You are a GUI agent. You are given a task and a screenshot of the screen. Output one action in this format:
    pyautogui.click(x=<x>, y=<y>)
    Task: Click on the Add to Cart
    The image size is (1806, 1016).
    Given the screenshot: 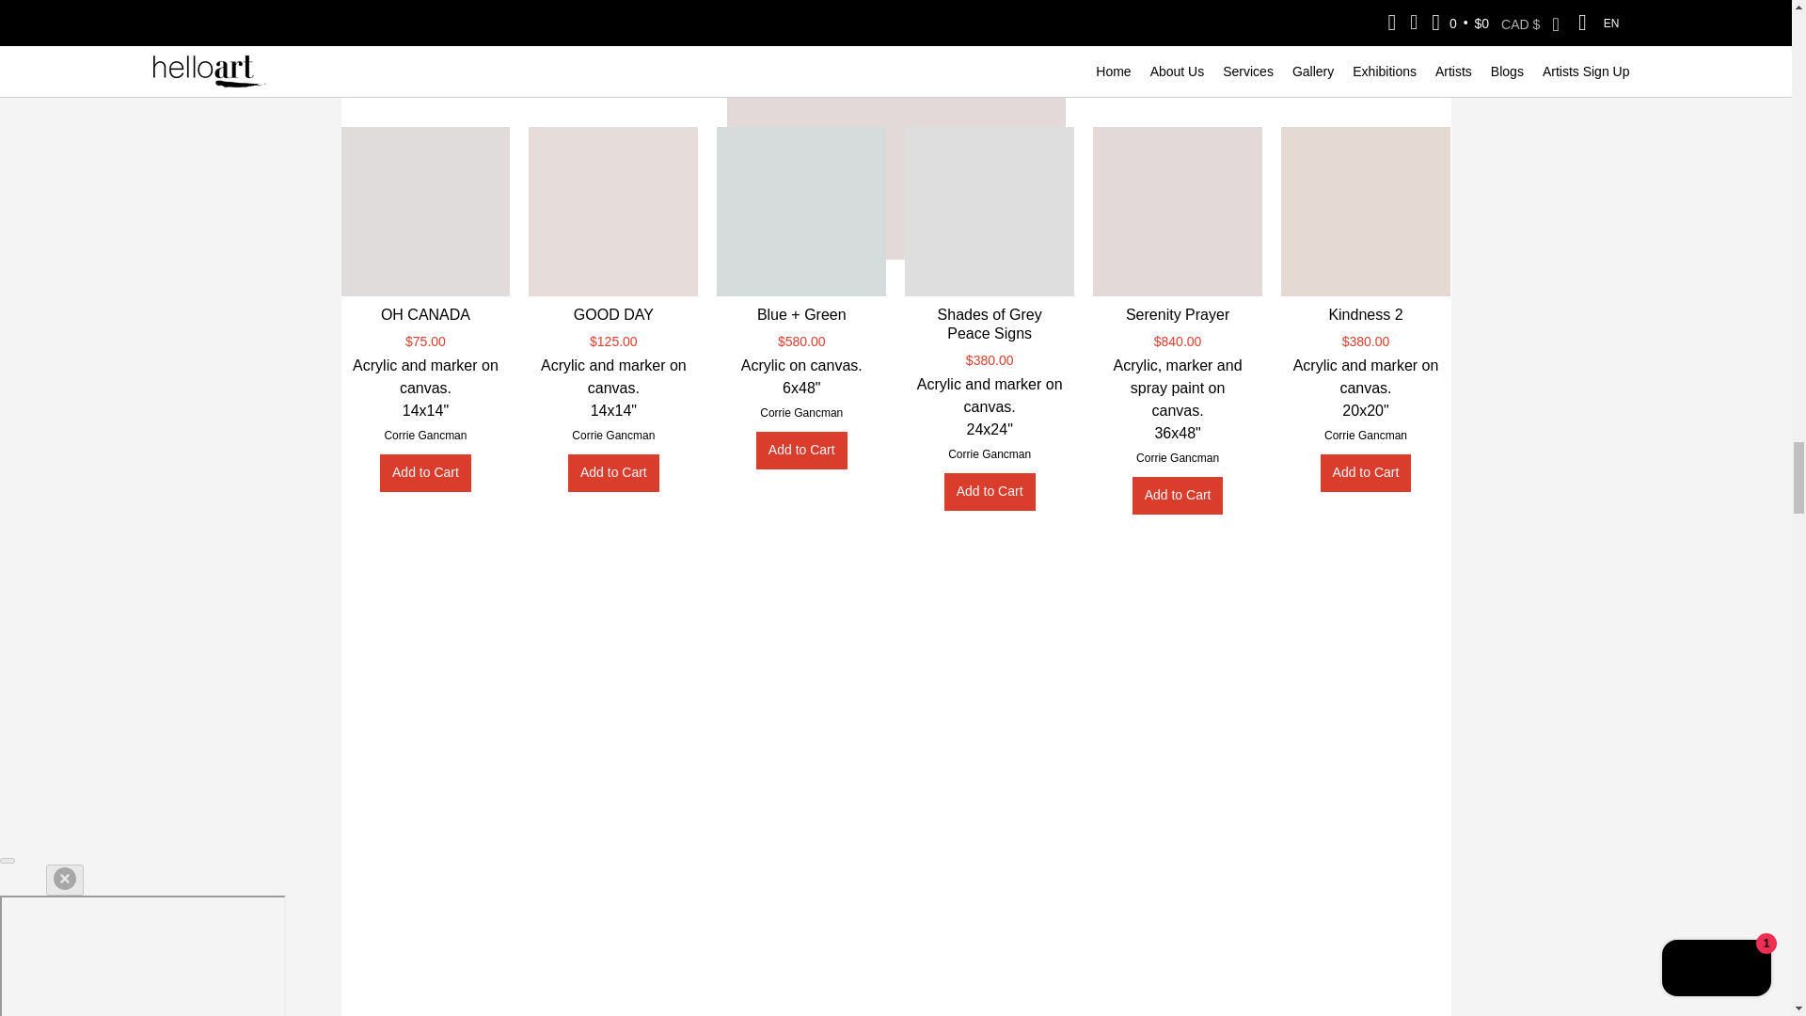 What is the action you would take?
    pyautogui.click(x=1178, y=495)
    